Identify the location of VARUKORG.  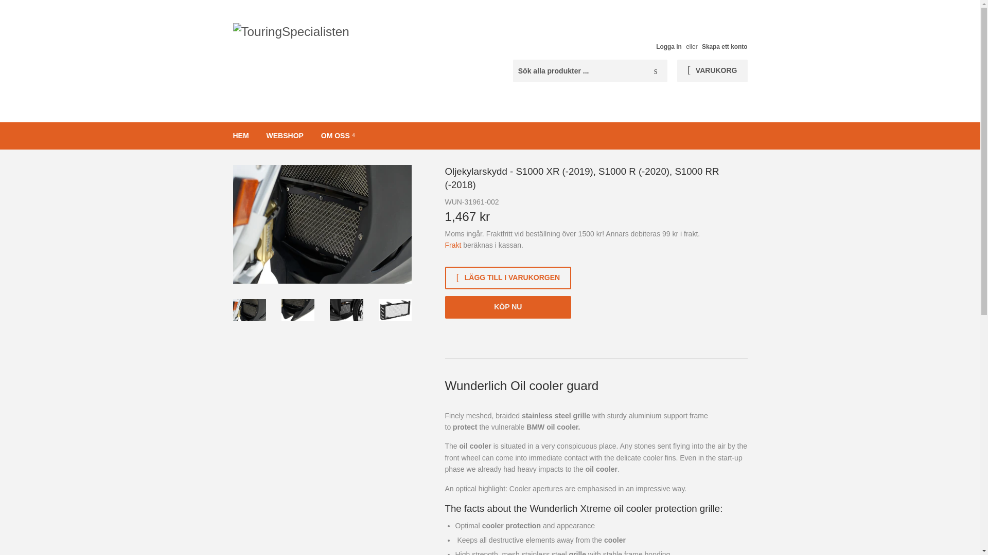
(712, 70).